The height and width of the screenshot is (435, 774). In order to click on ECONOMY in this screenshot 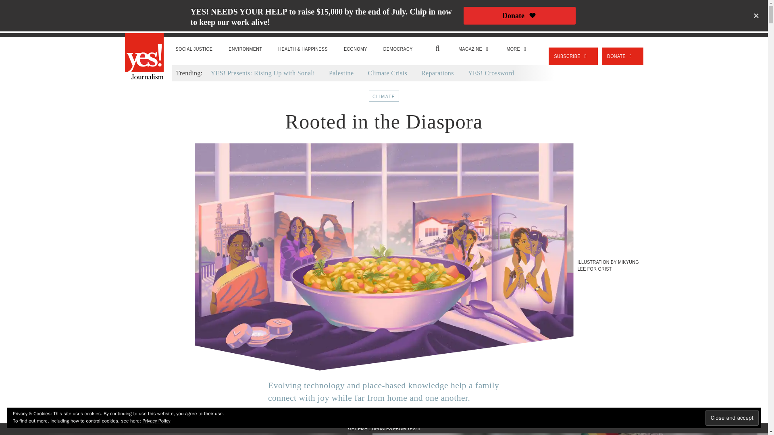, I will do `click(356, 49)`.